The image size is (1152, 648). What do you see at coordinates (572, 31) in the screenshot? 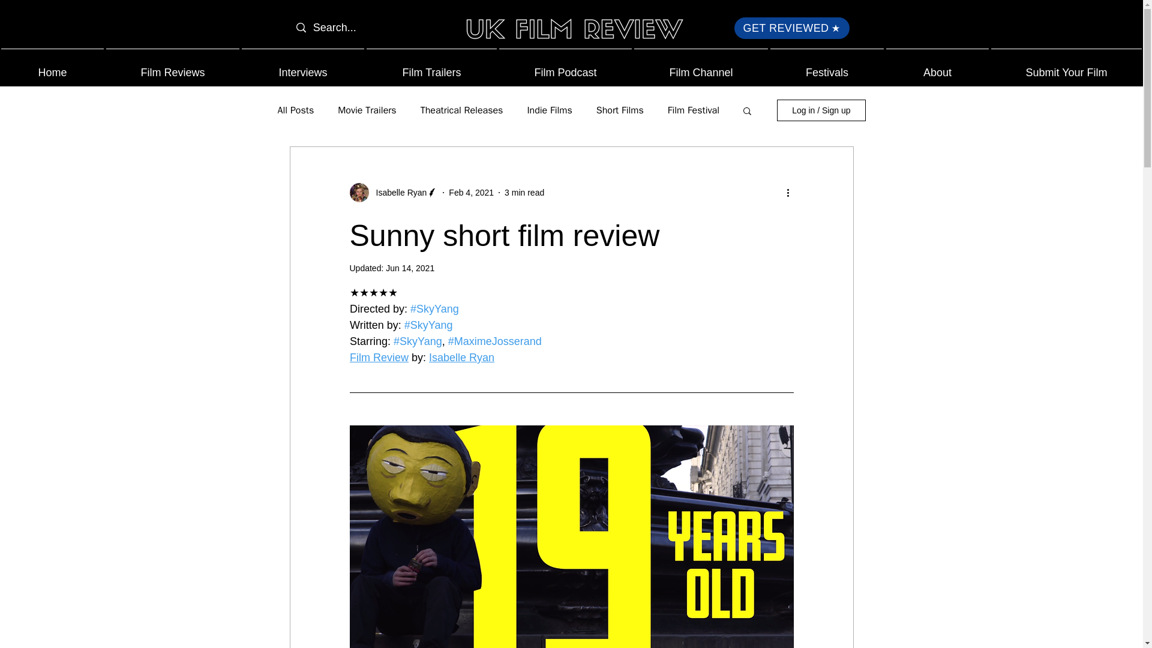
I see `UK Film Review Logo` at bounding box center [572, 31].